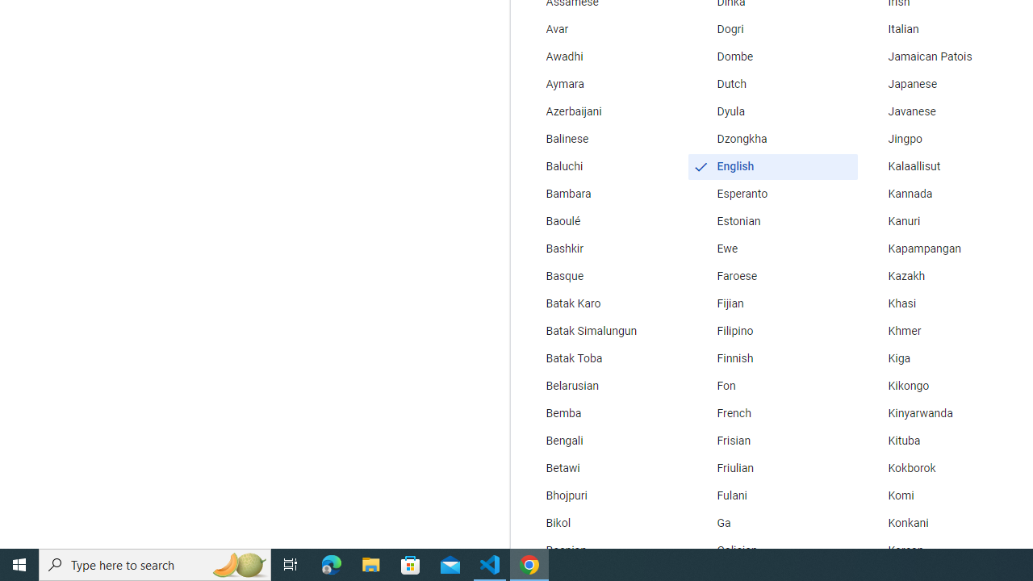  Describe the element at coordinates (772, 358) in the screenshot. I see `Finnish` at that location.